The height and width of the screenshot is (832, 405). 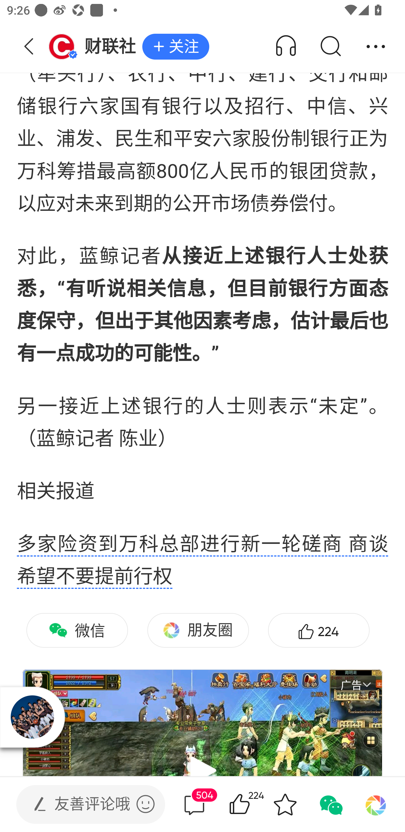 I want to click on 224赞, so click(x=253, y=804).